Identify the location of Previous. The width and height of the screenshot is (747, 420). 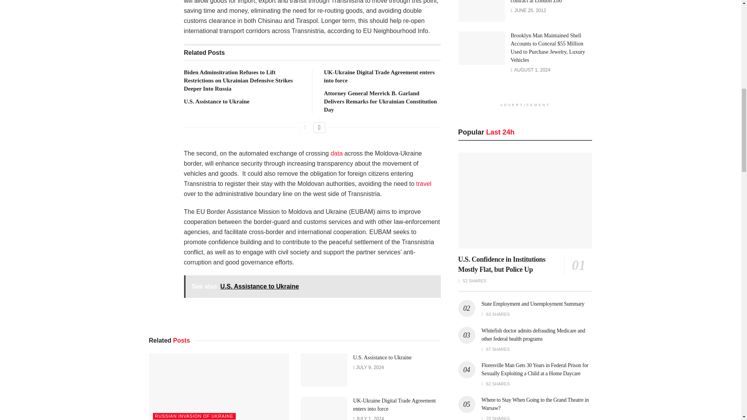
(305, 128).